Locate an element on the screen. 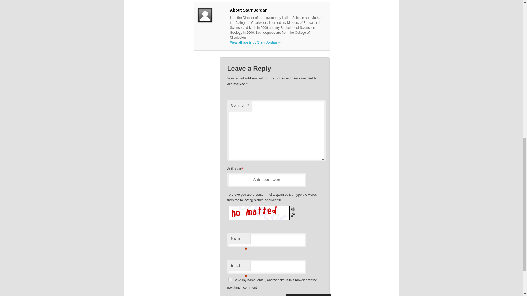 The width and height of the screenshot is (527, 296). Load new is located at coordinates (293, 215).